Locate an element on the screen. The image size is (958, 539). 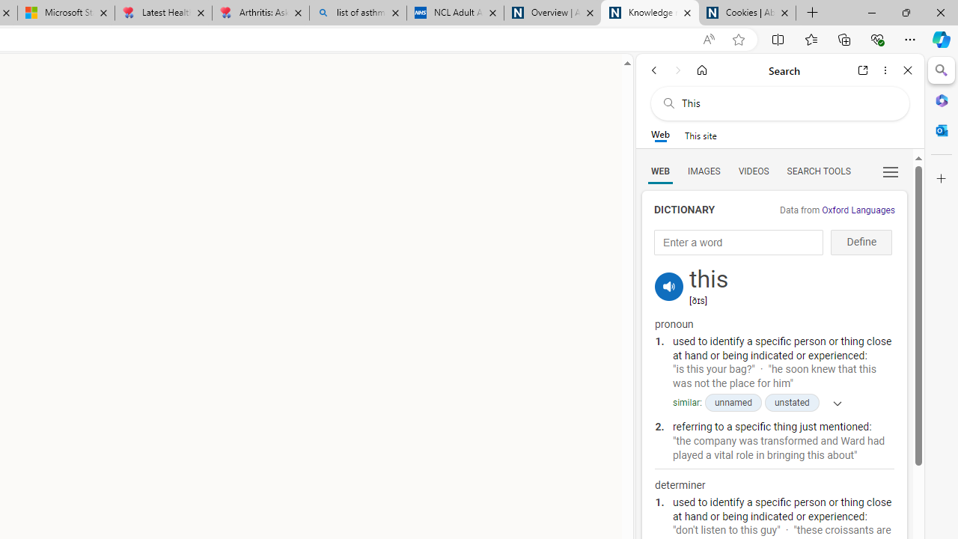
Cookies | About | NICE is located at coordinates (747, 13).